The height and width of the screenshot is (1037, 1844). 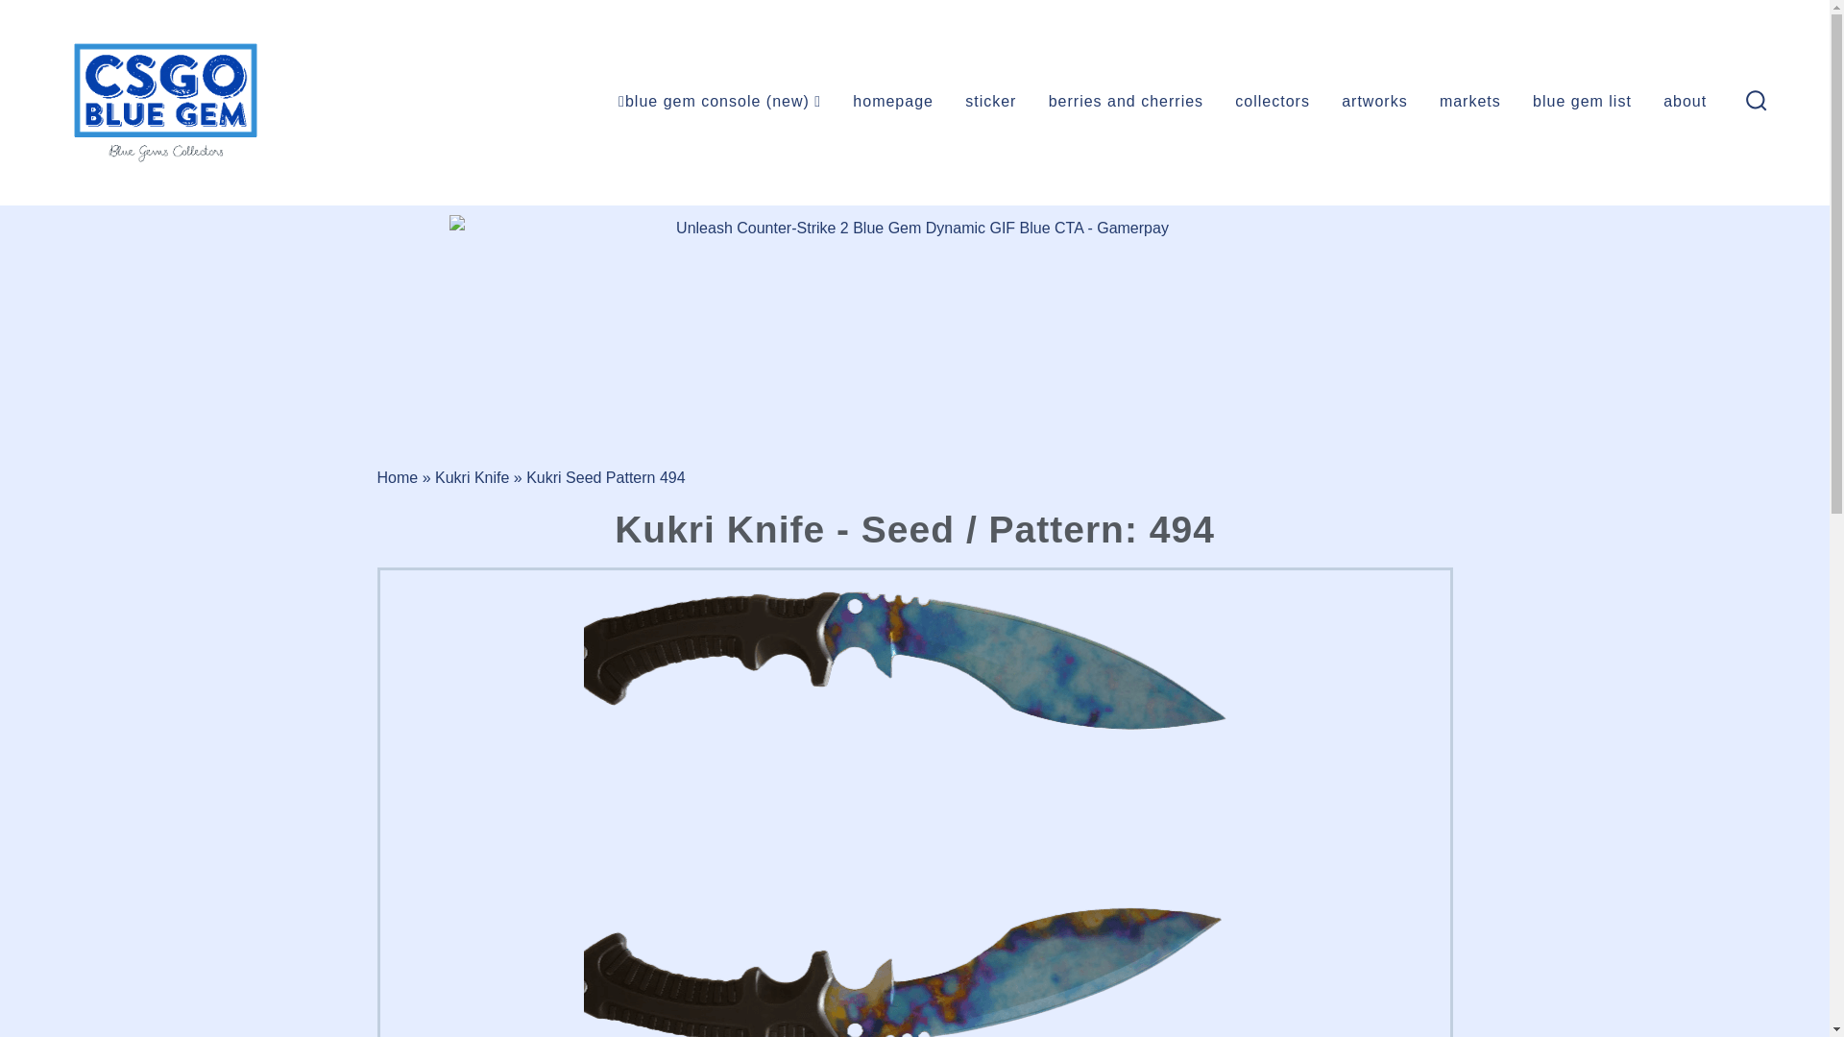 What do you see at coordinates (1469, 102) in the screenshot?
I see `markets` at bounding box center [1469, 102].